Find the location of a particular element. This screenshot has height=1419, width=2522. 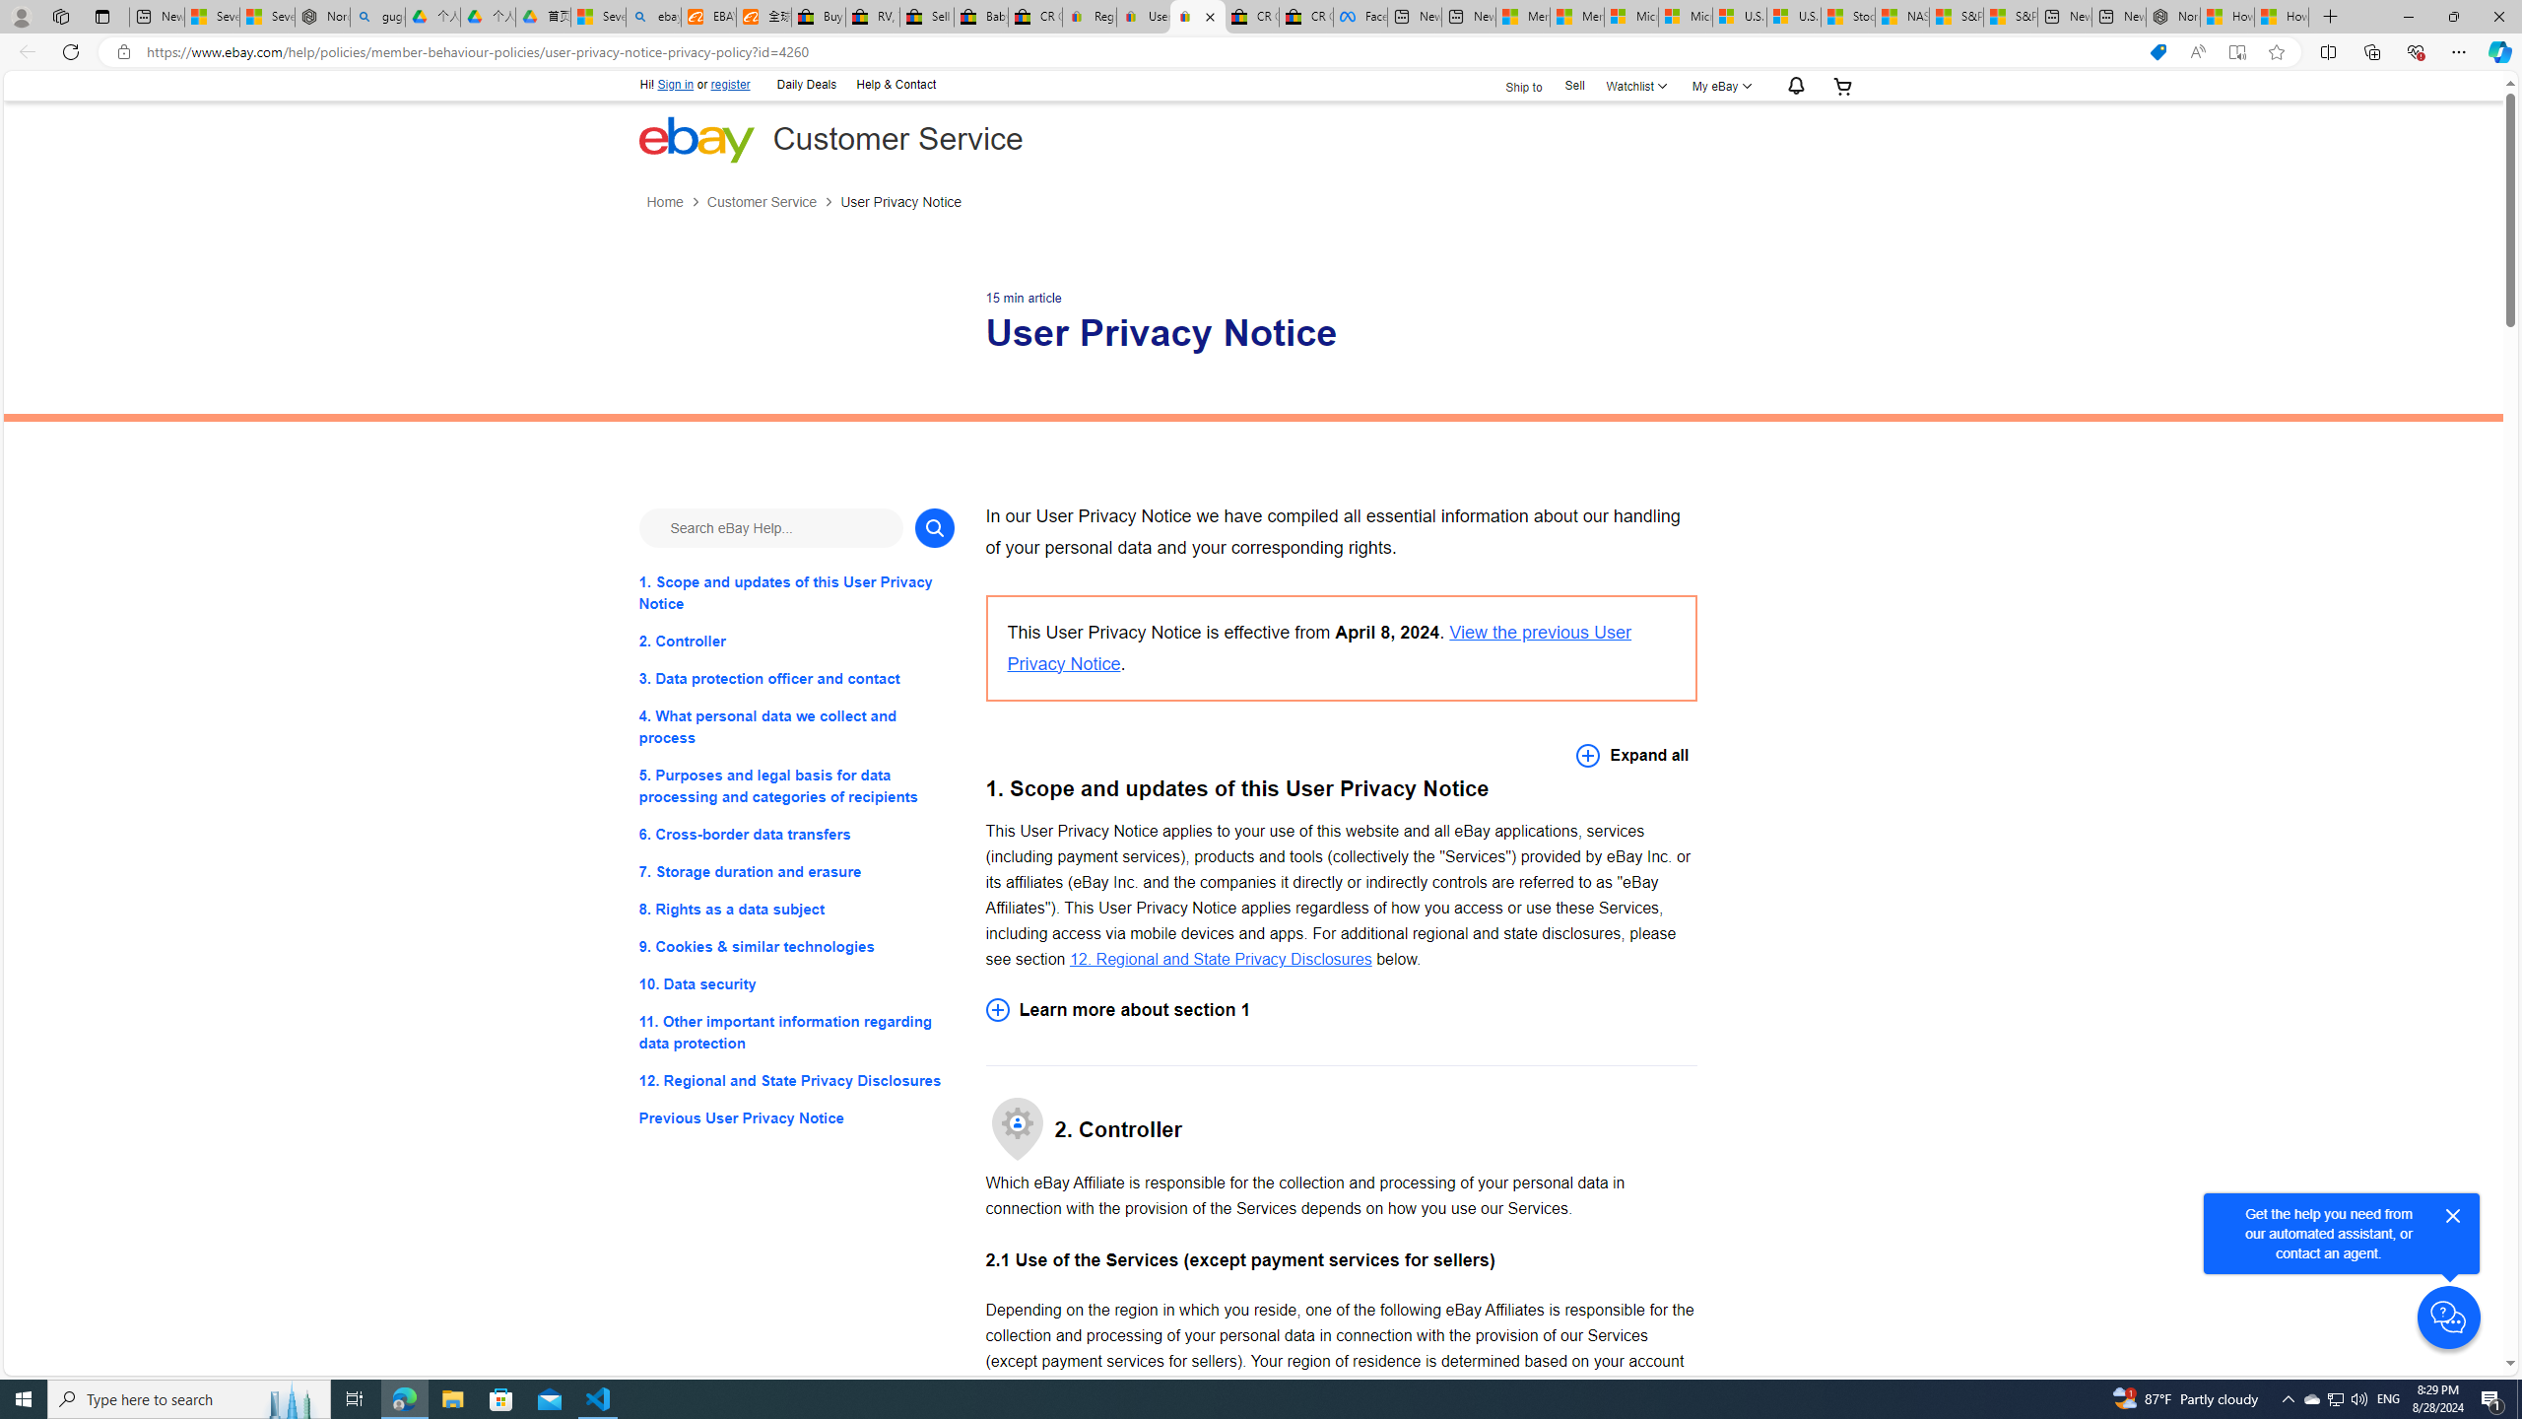

Learn more about section 1 is located at coordinates (1341, 1009).